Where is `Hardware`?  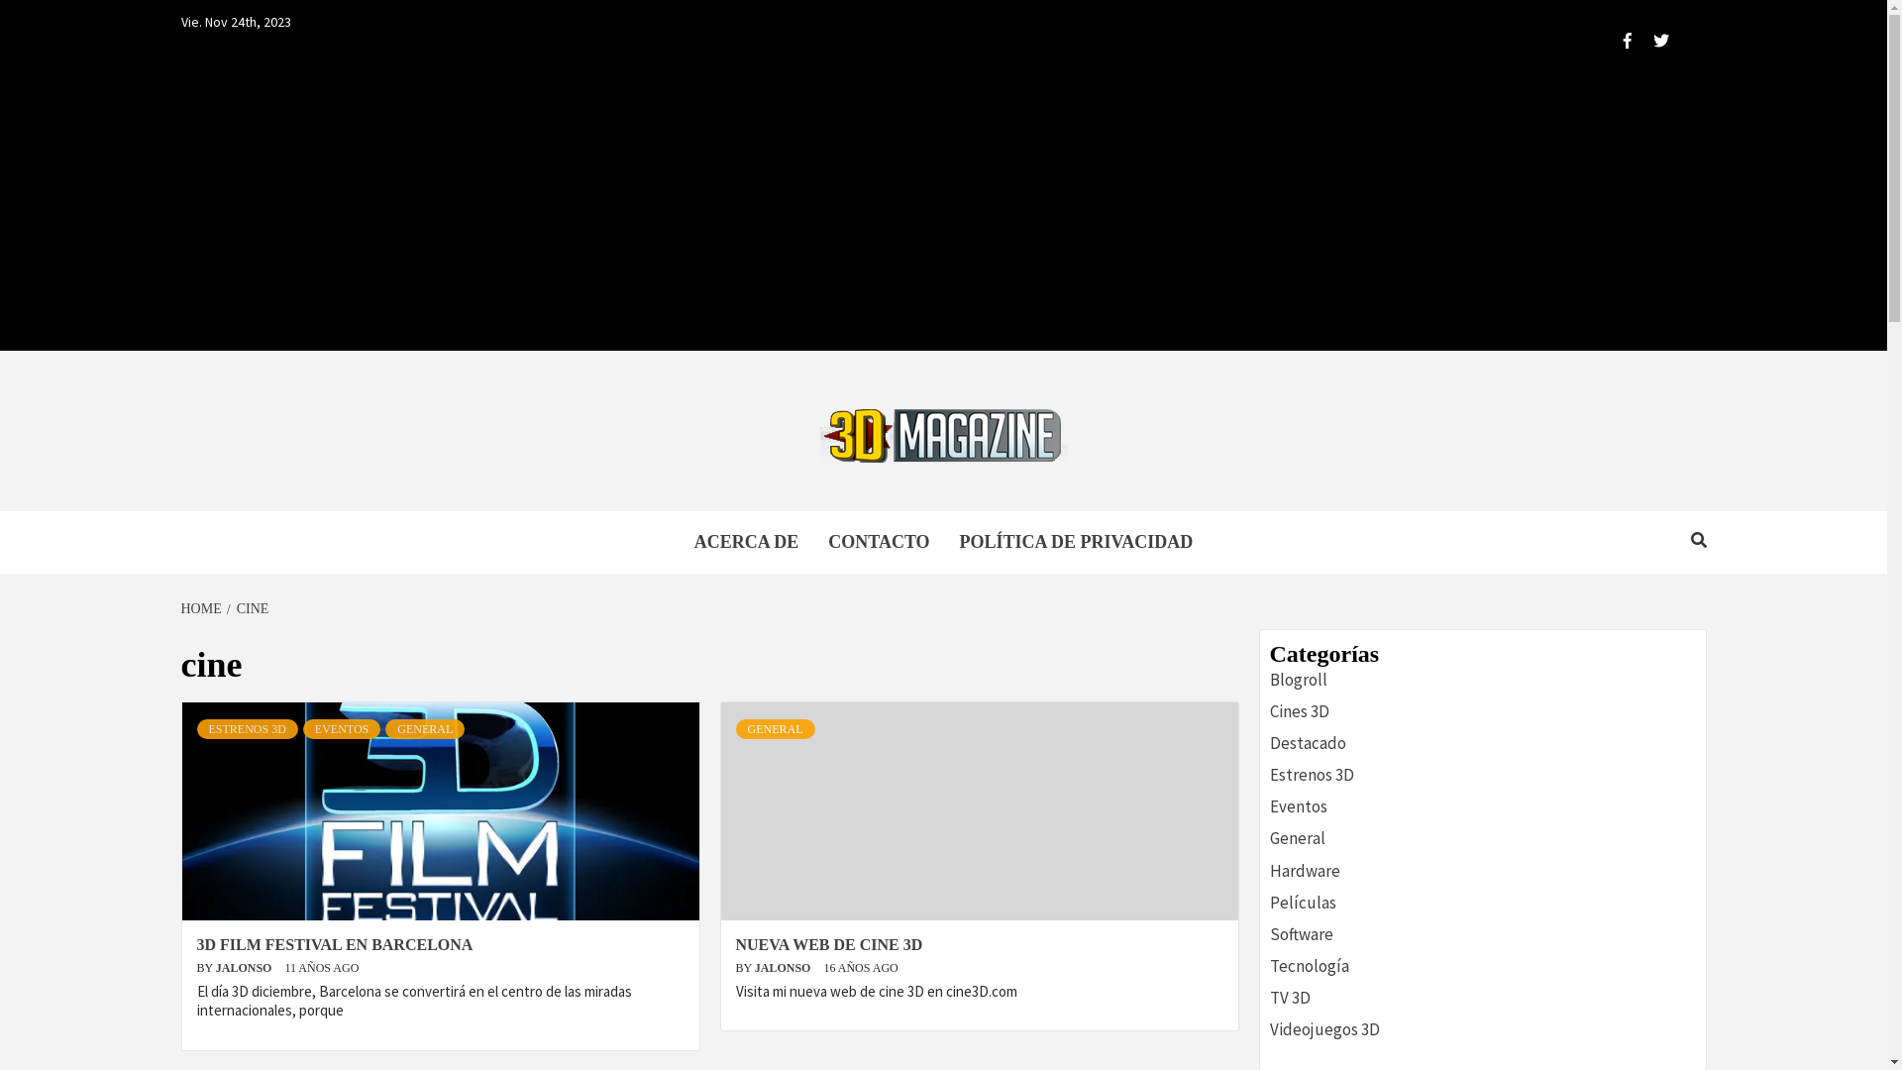 Hardware is located at coordinates (1306, 871).